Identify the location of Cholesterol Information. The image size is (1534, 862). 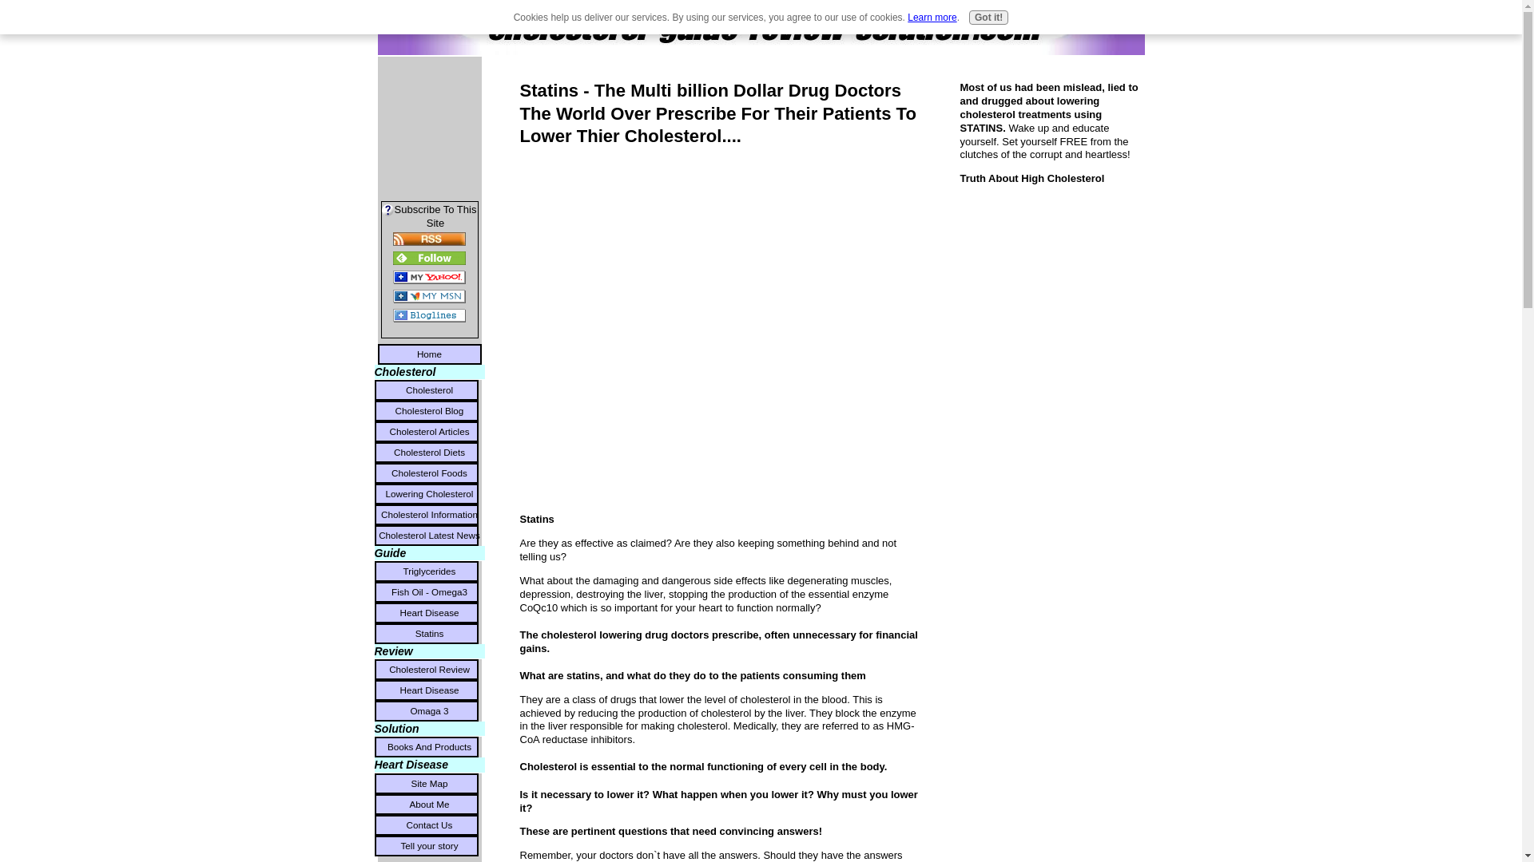
(429, 514).